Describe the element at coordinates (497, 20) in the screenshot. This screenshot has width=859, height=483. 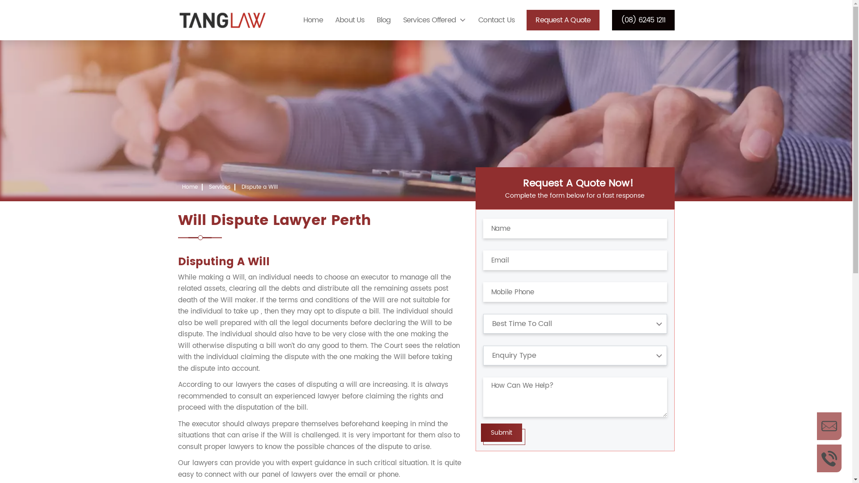
I see `Contact Us` at that location.